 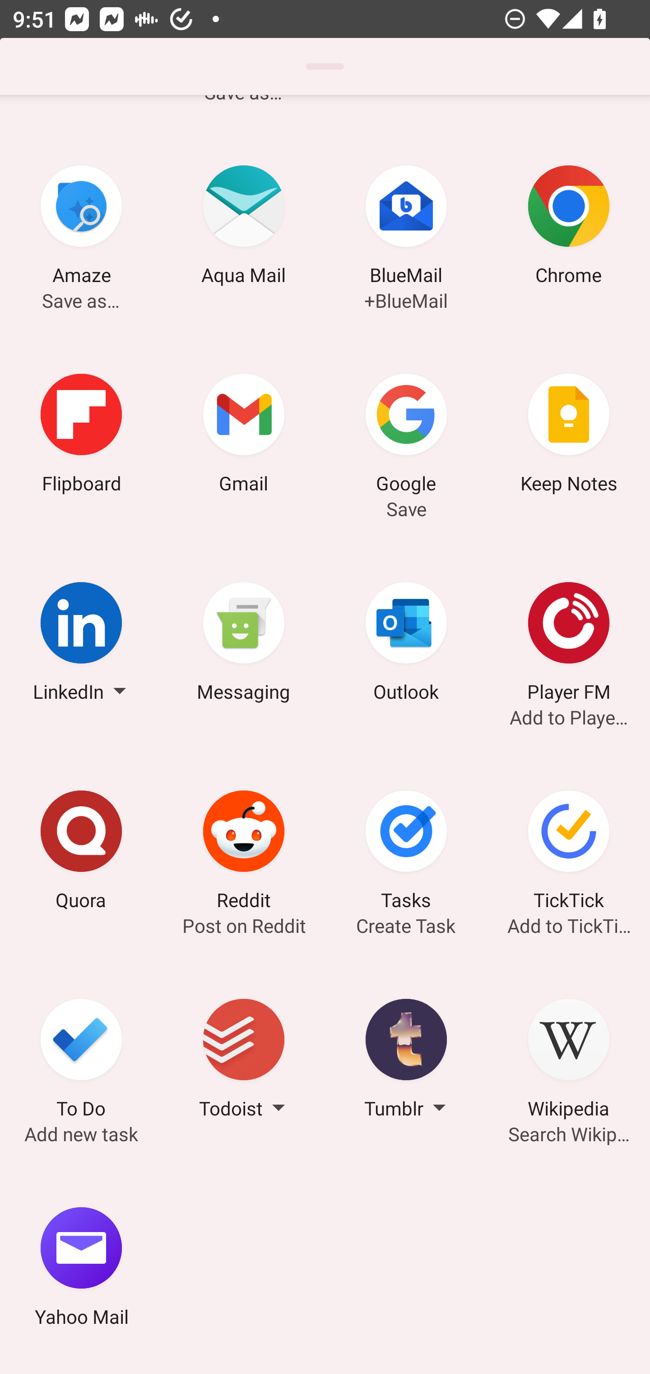 What do you see at coordinates (406, 644) in the screenshot?
I see `Outlook` at bounding box center [406, 644].